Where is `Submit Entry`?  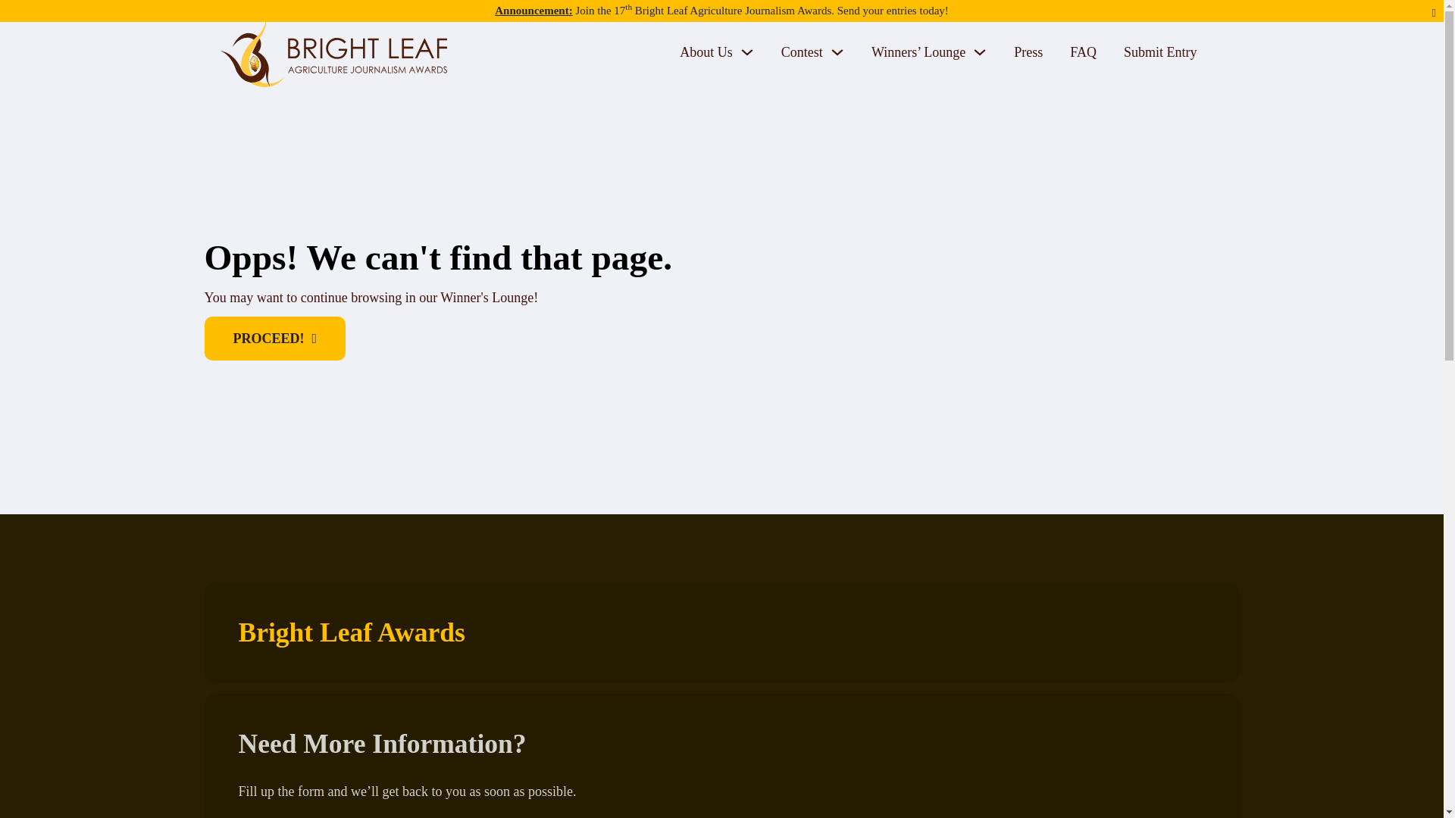
Submit Entry is located at coordinates (1160, 53).